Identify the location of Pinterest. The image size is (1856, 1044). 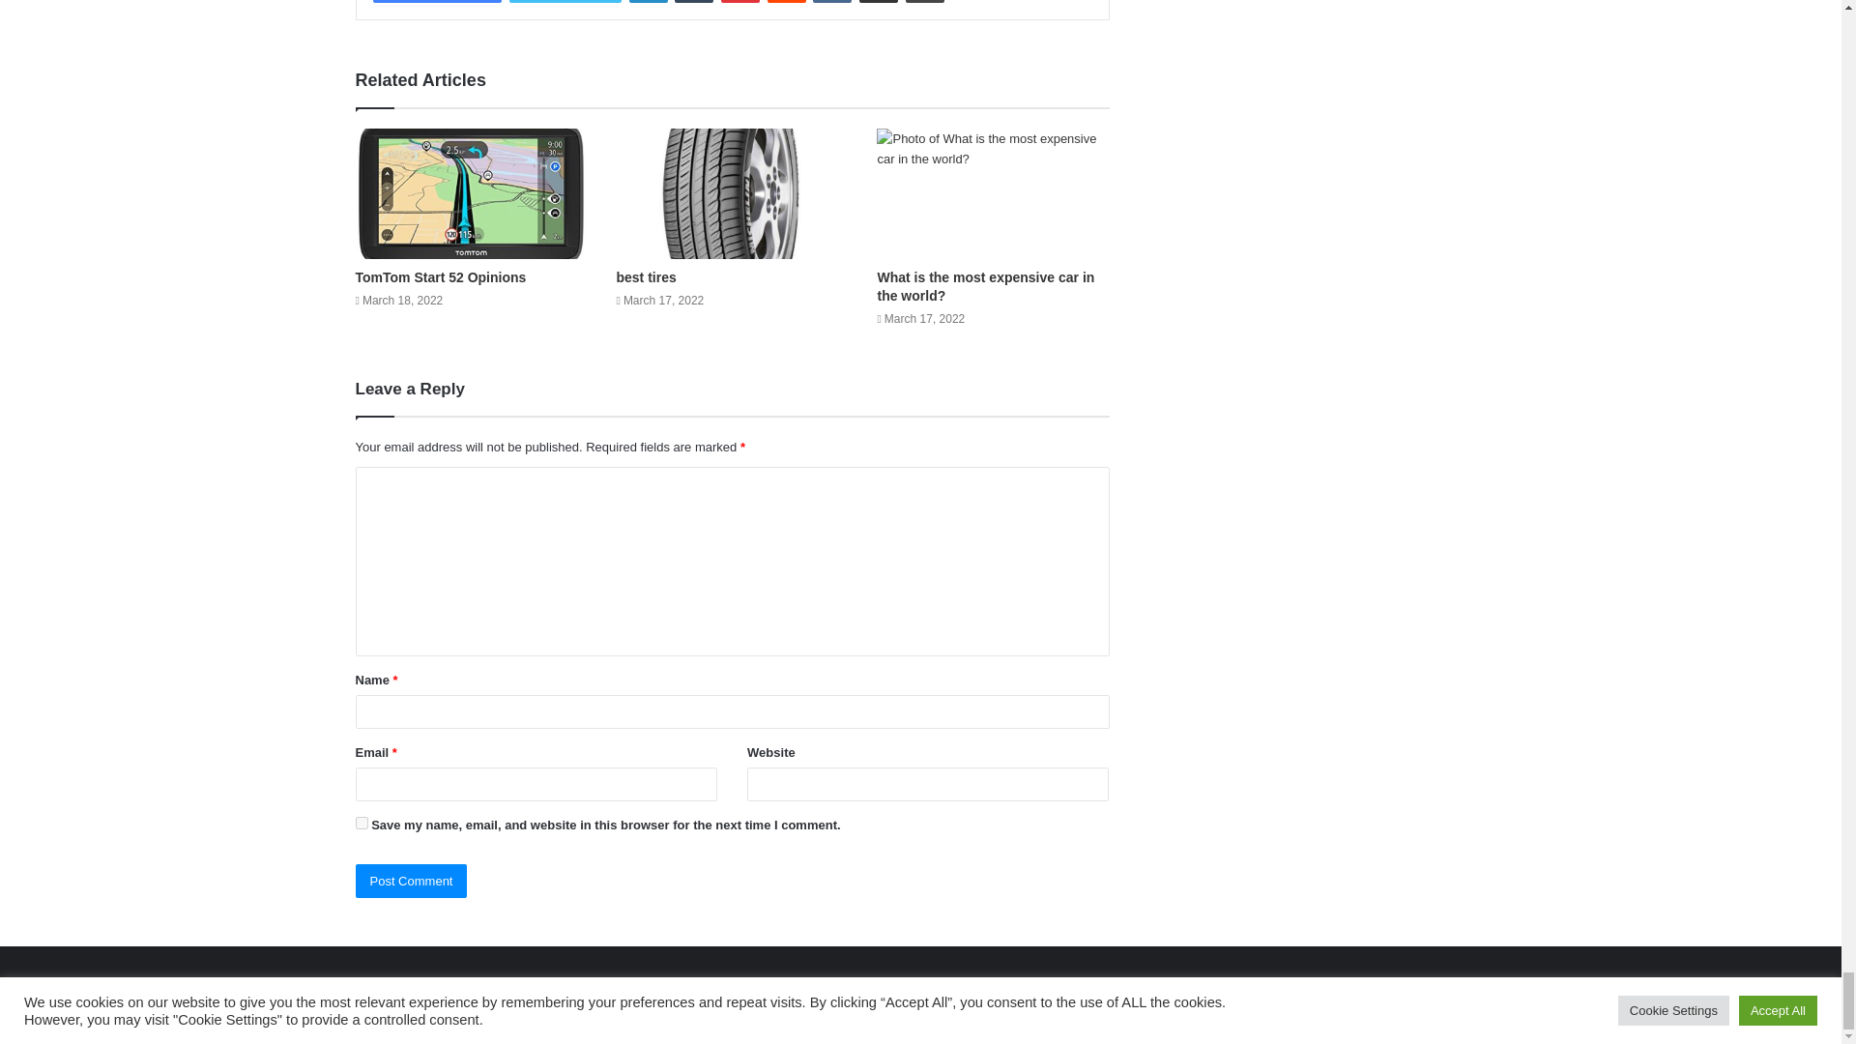
(740, 2).